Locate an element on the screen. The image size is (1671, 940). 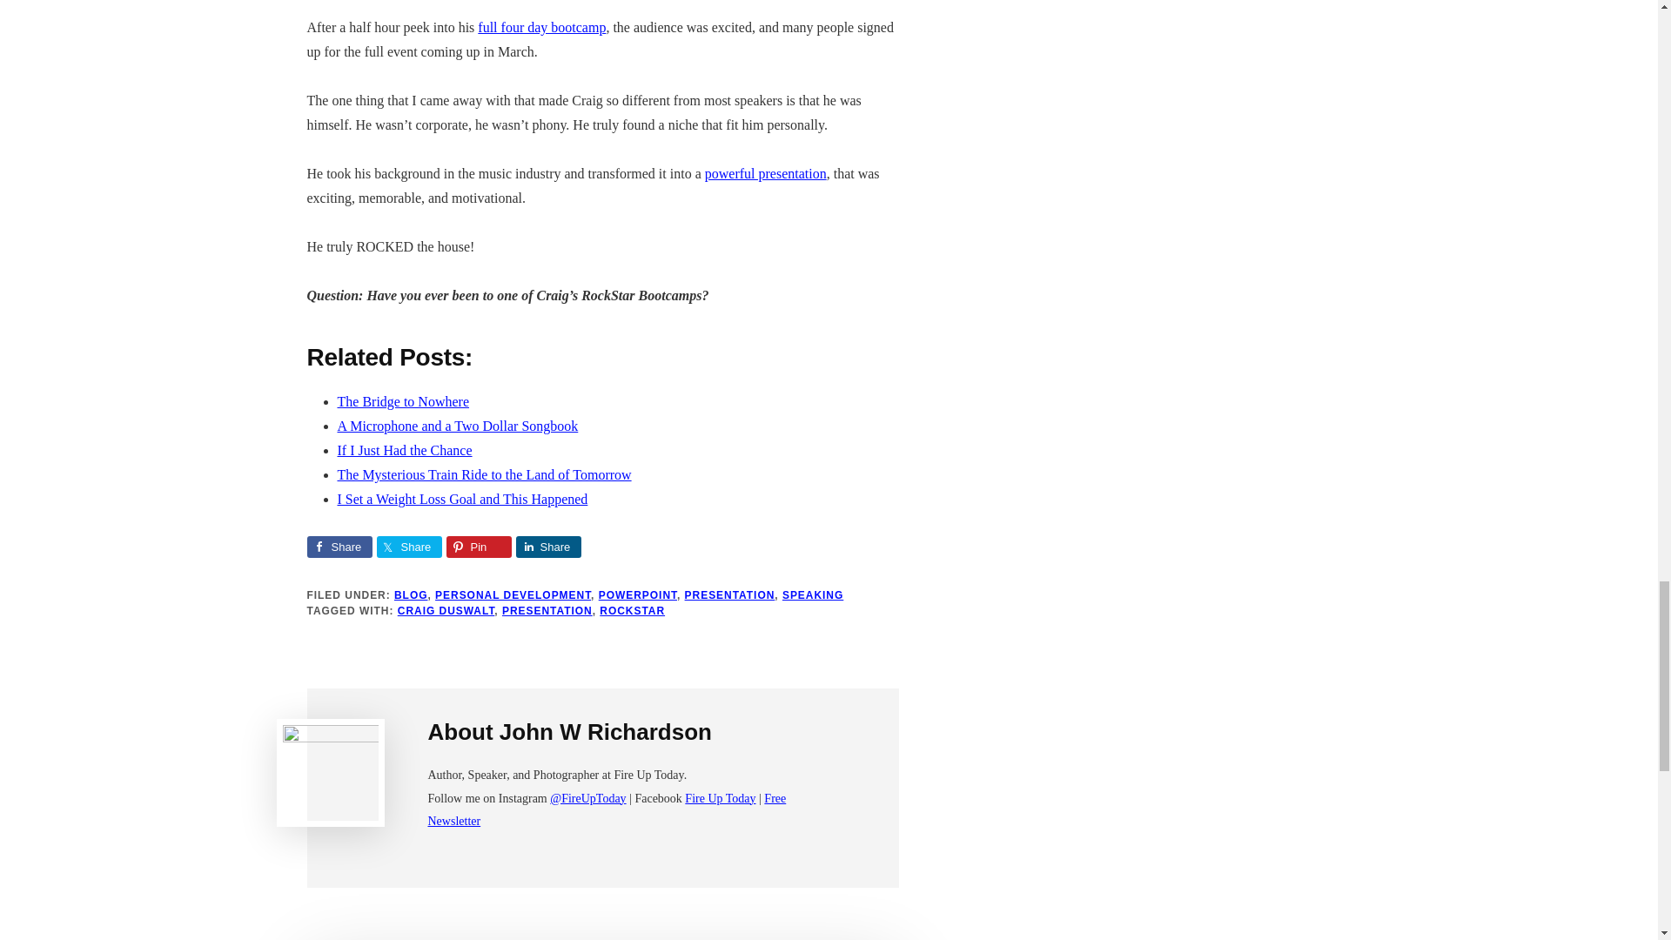
SPEAKING is located at coordinates (813, 595).